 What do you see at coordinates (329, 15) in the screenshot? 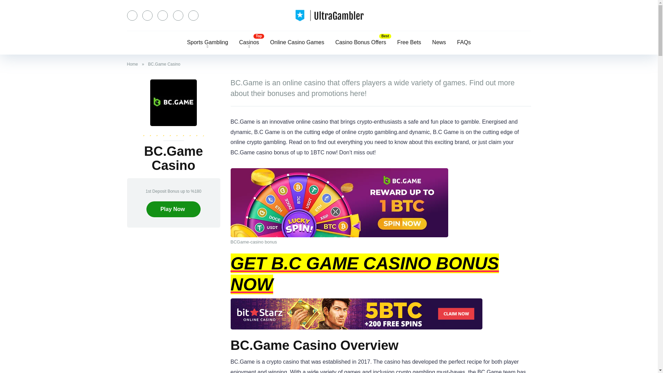
I see `UltraGambler` at bounding box center [329, 15].